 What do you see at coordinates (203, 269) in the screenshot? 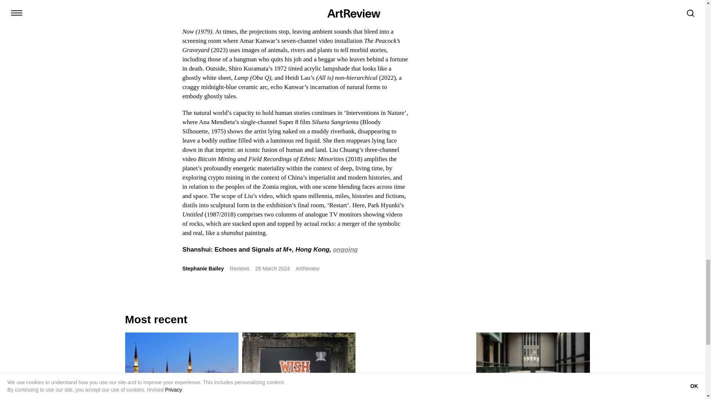
I see `Stephanie Bailey` at bounding box center [203, 269].